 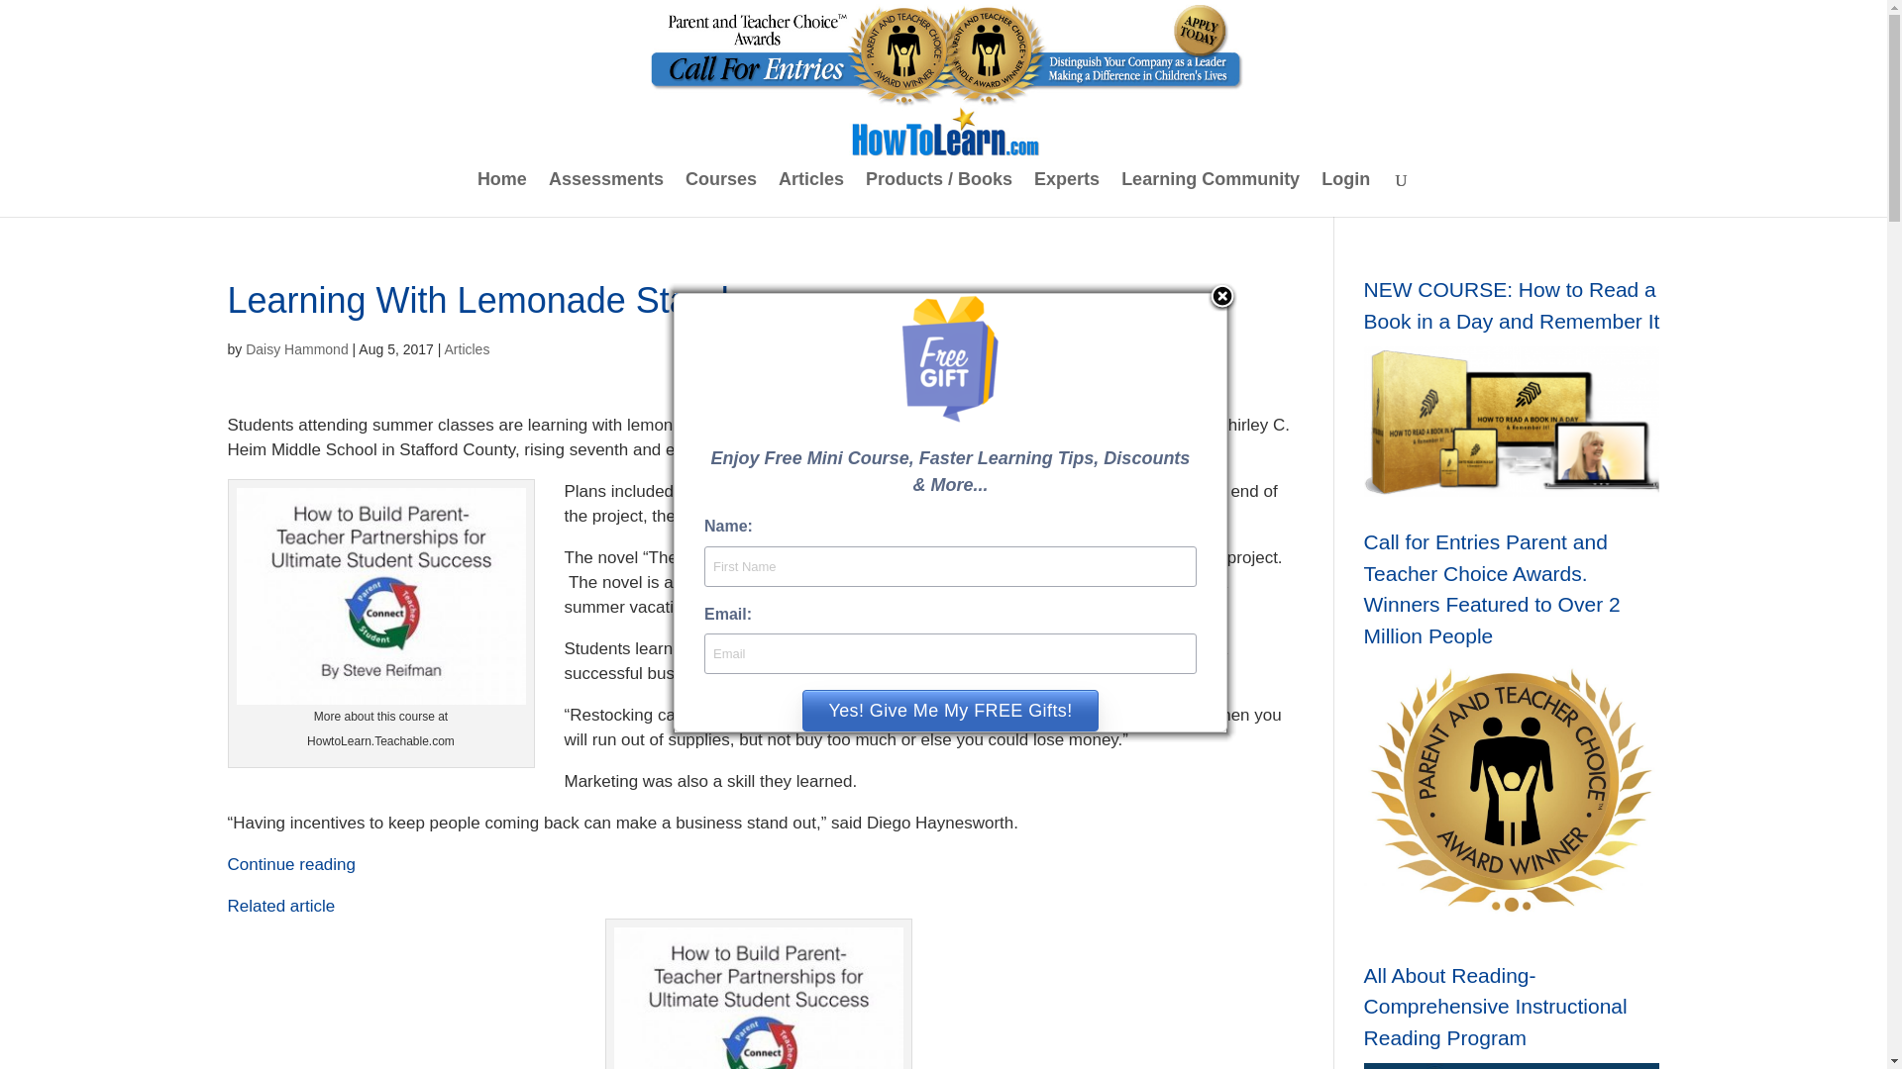 What do you see at coordinates (466, 348) in the screenshot?
I see `Articles` at bounding box center [466, 348].